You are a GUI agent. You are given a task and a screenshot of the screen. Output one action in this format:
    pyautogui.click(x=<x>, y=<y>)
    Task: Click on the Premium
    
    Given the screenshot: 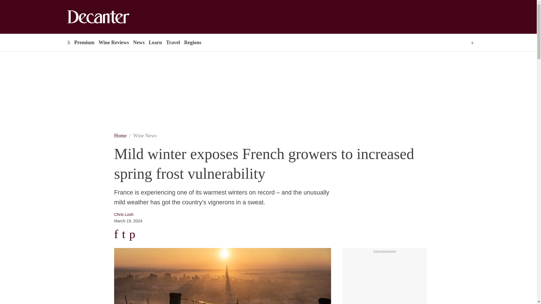 What is the action you would take?
    pyautogui.click(x=84, y=42)
    